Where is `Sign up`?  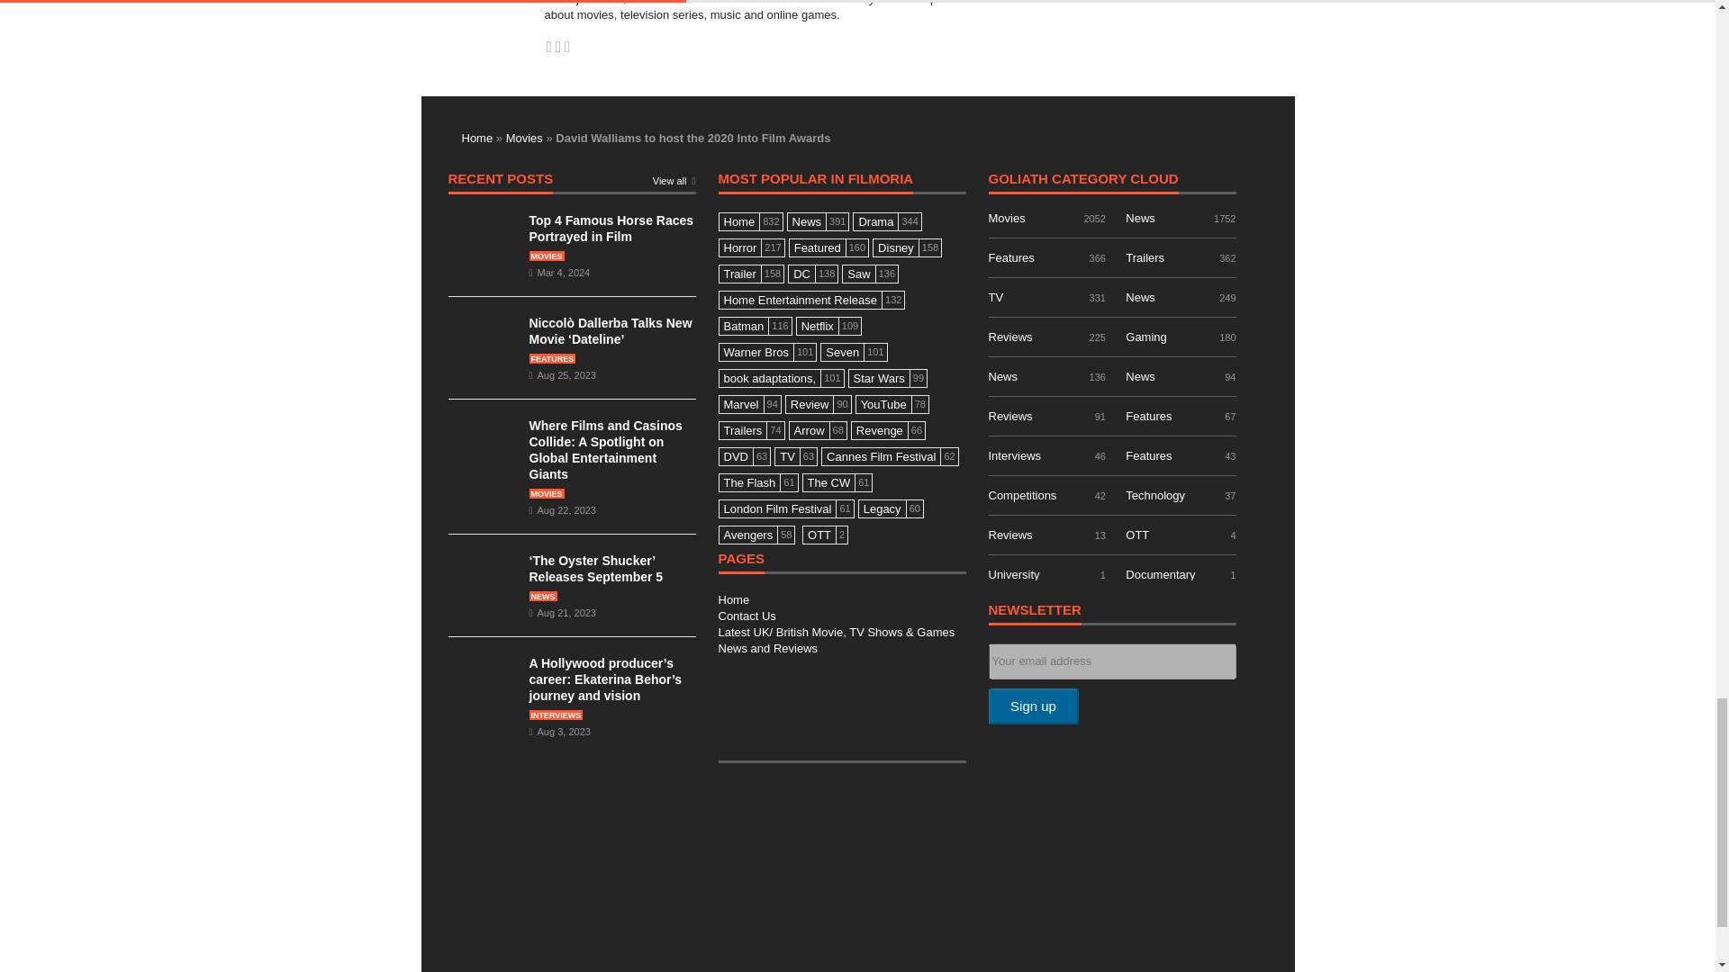 Sign up is located at coordinates (1034, 706).